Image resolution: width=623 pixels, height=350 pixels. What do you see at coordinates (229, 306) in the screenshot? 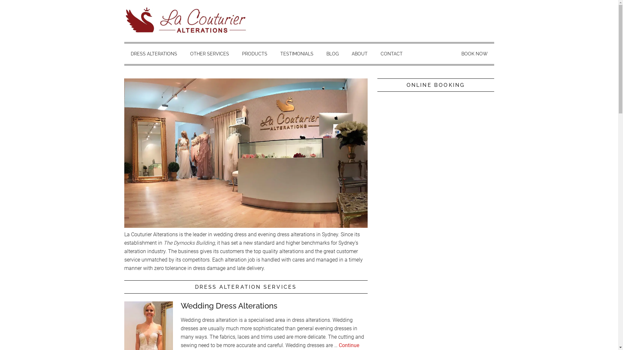
I see `Wedding Dress Alterations` at bounding box center [229, 306].